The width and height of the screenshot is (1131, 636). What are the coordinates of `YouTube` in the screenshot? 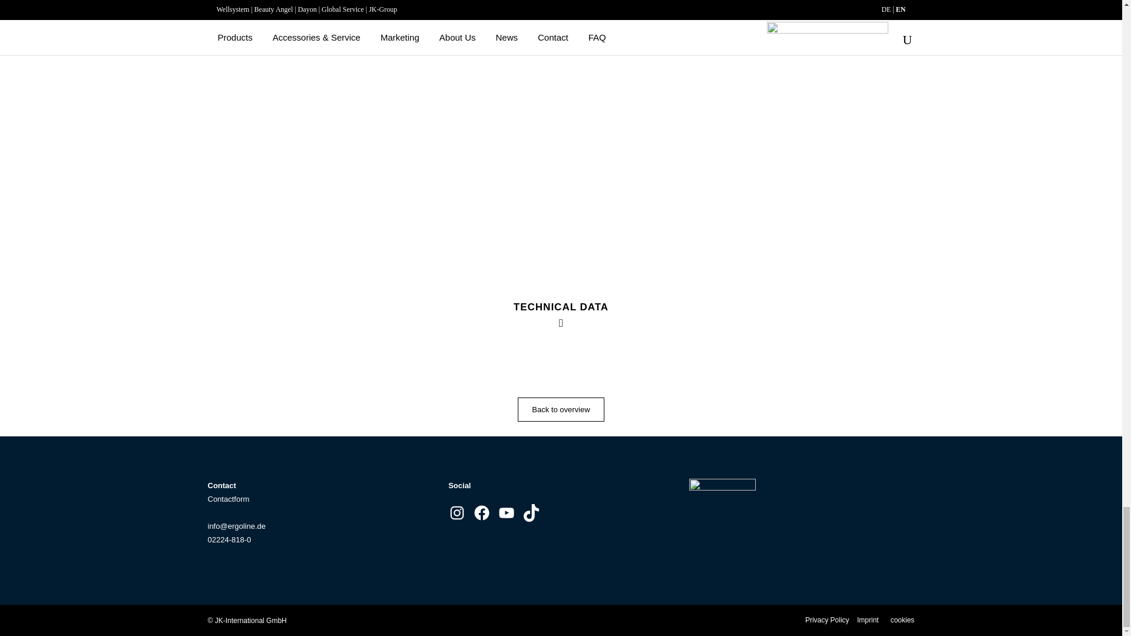 It's located at (507, 512).